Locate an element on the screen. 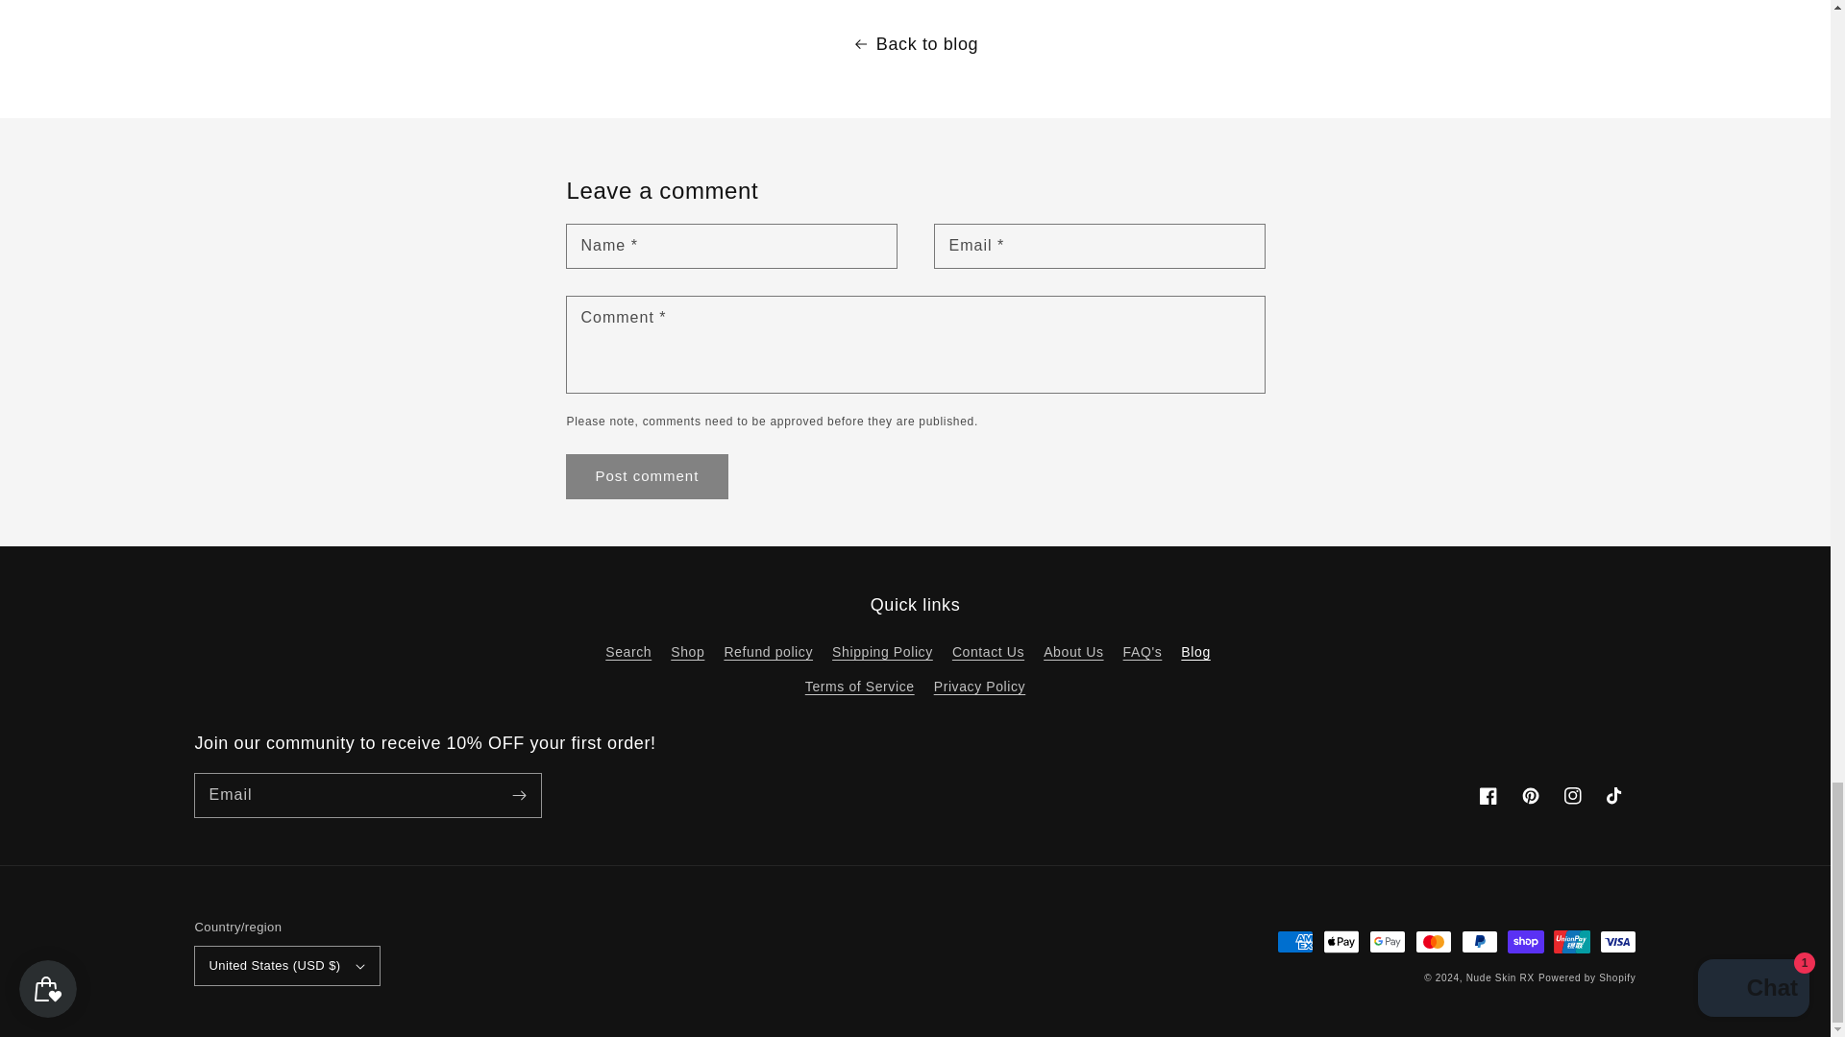 The image size is (1845, 1037). Shipping Policy is located at coordinates (882, 652).